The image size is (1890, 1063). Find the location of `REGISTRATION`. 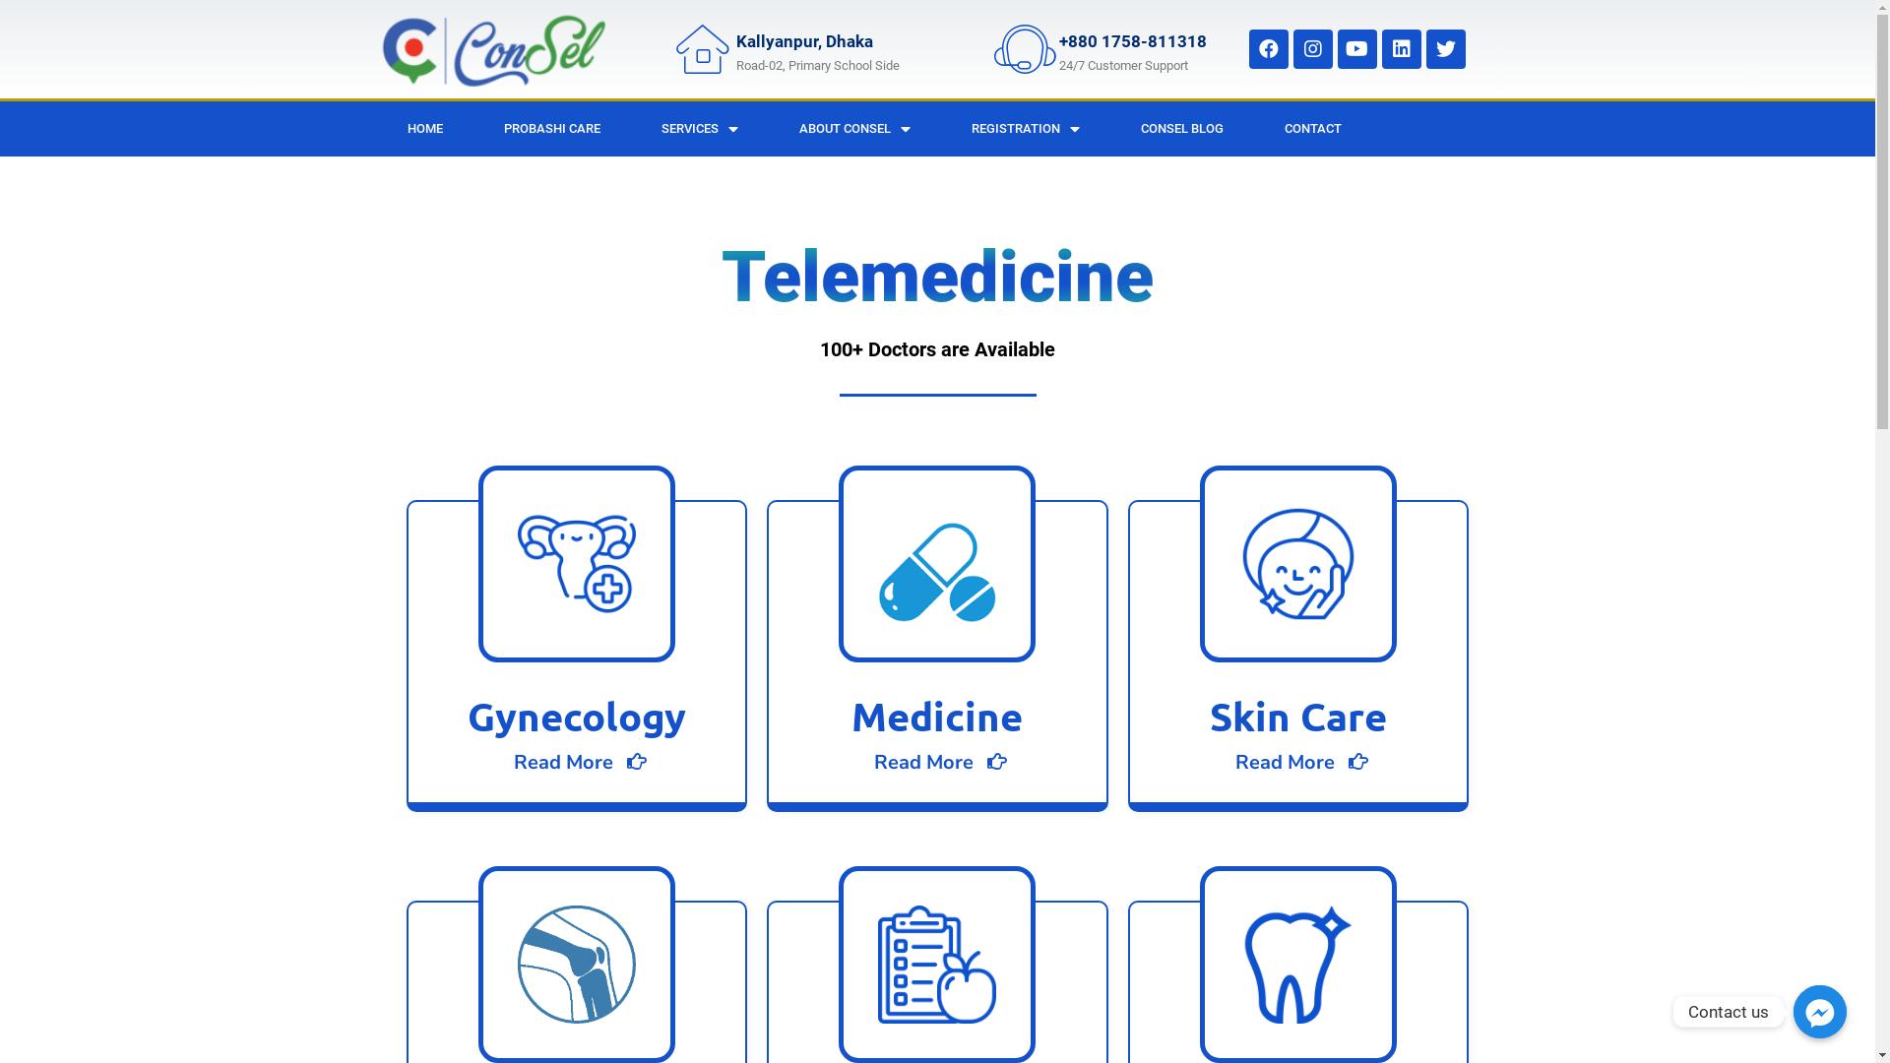

REGISTRATION is located at coordinates (1026, 129).